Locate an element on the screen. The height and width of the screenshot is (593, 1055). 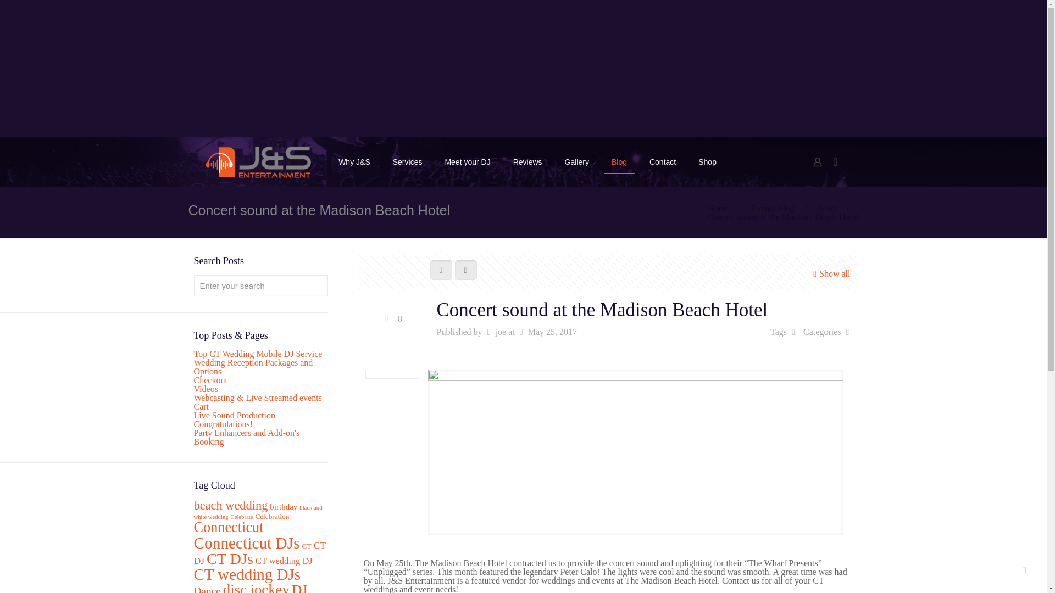
Home is located at coordinates (718, 208).